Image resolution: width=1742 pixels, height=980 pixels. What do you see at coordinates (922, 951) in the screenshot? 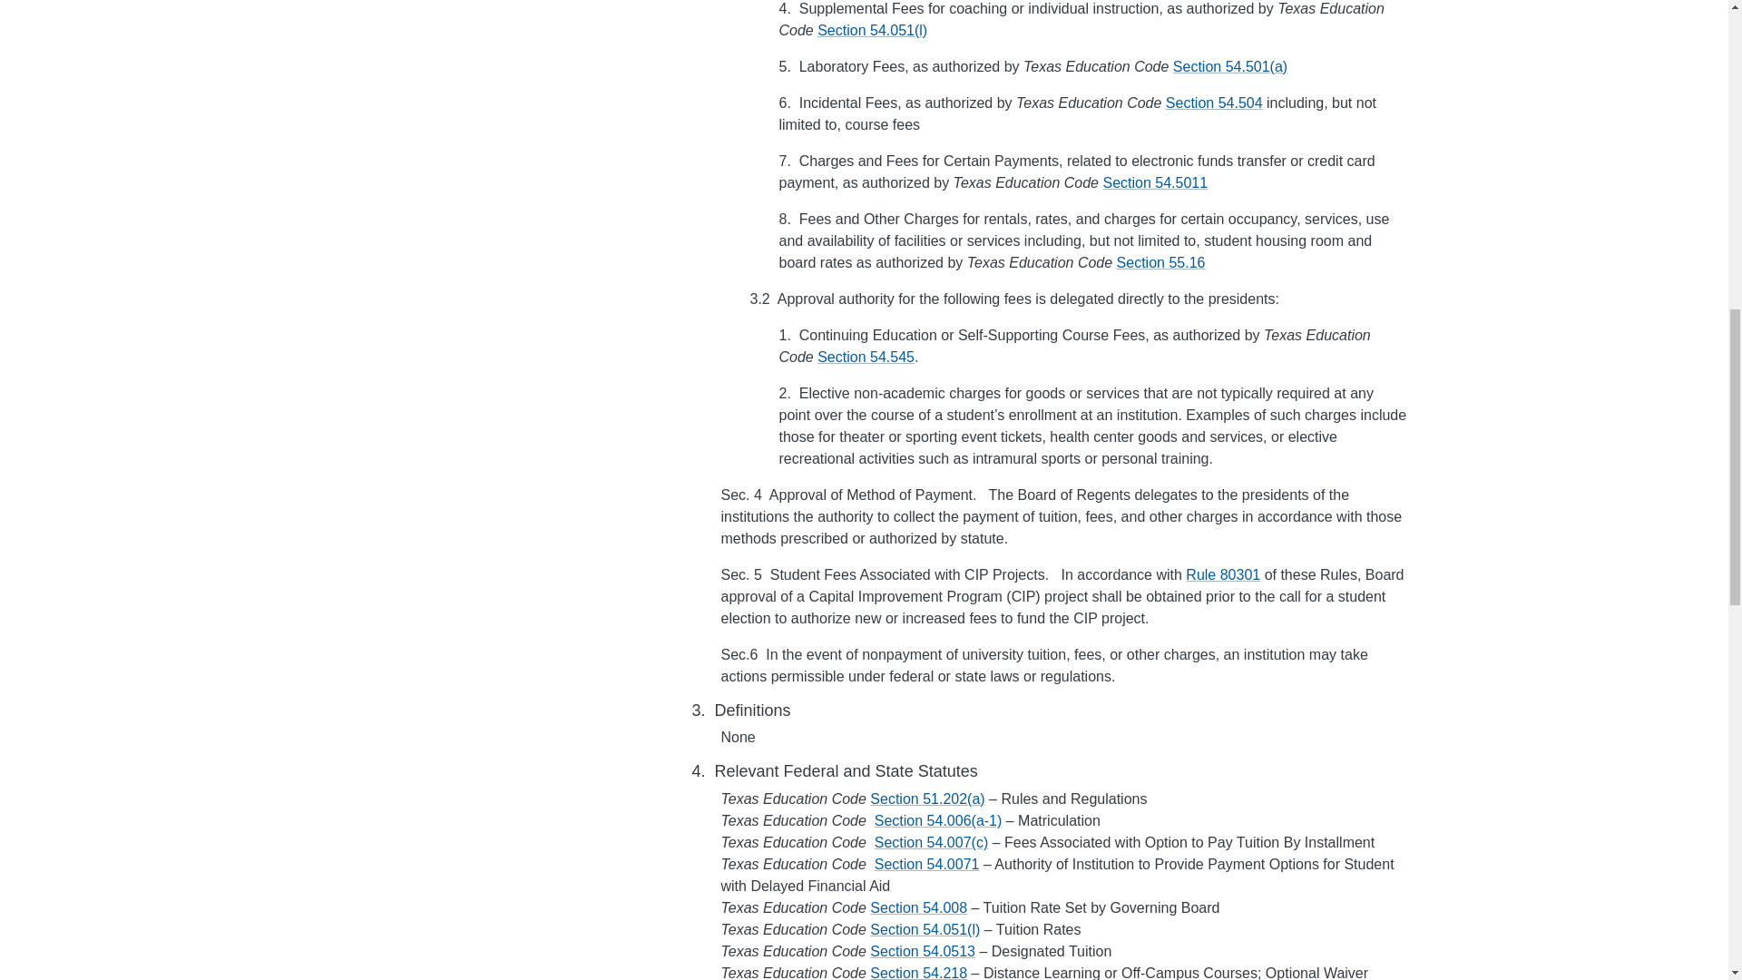
I see `Section 54.0513` at bounding box center [922, 951].